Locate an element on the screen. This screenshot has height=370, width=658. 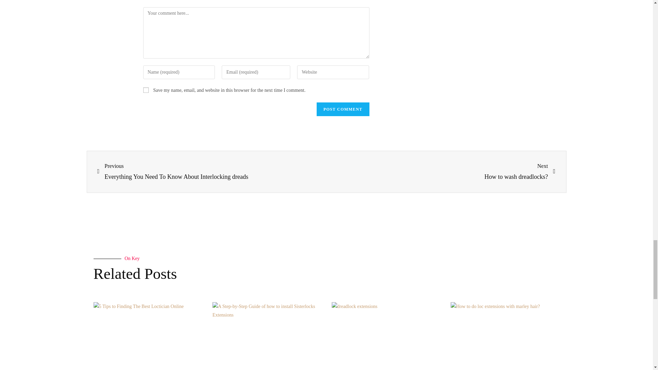
Post Comment is located at coordinates (343, 109).